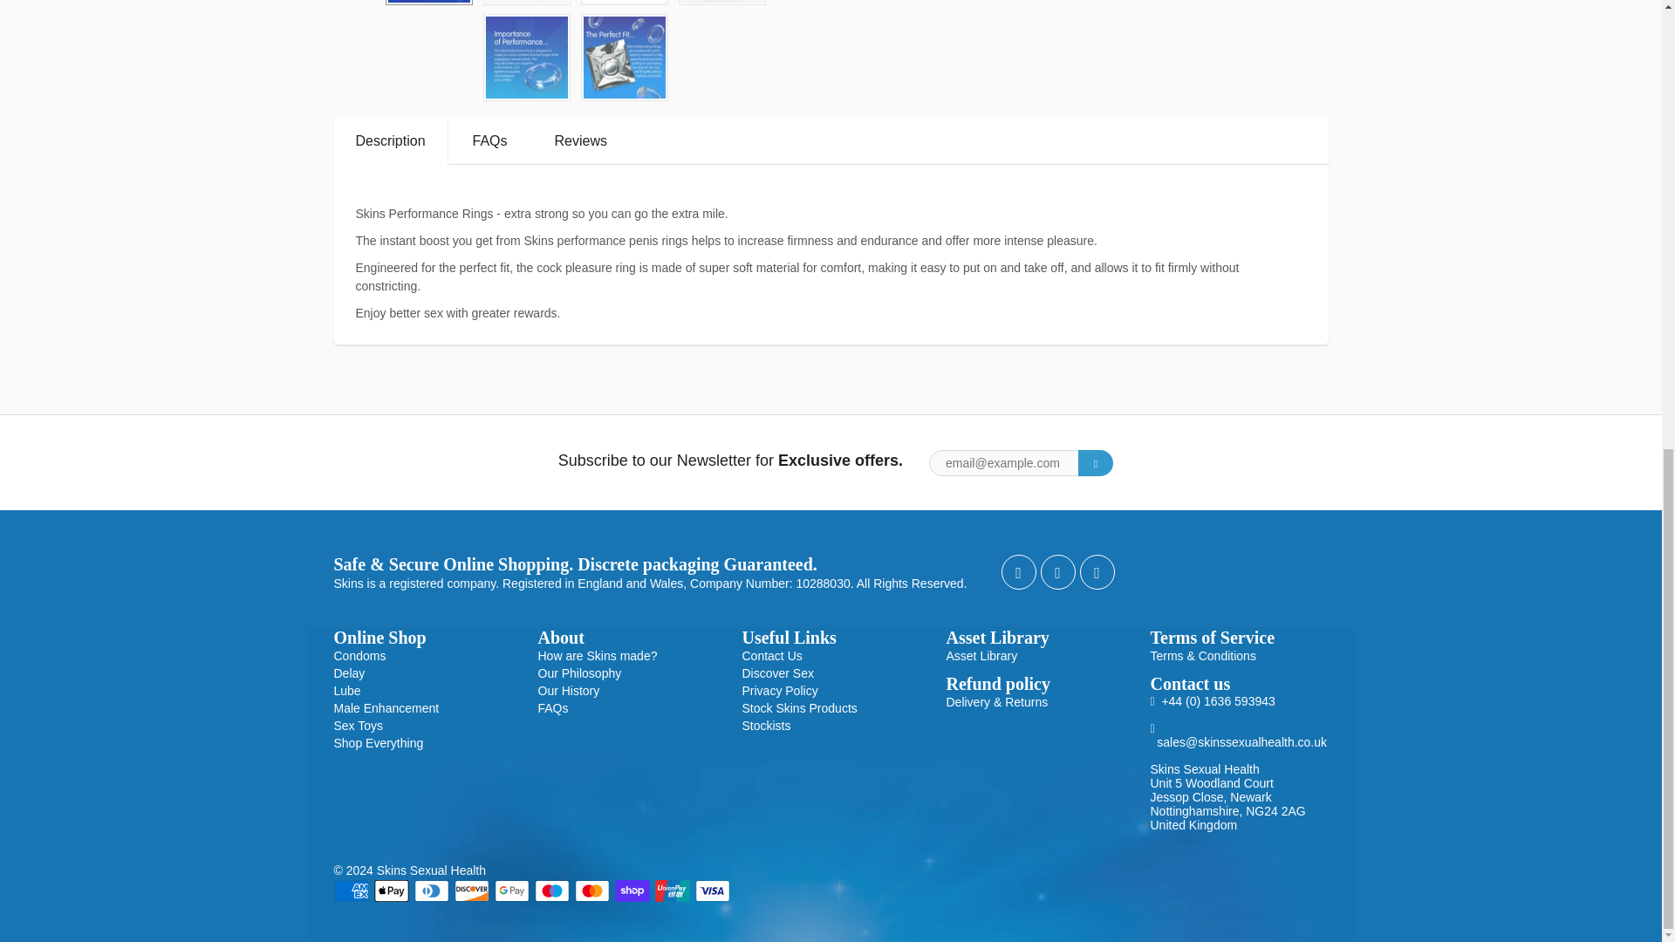 The height and width of the screenshot is (942, 1675). What do you see at coordinates (428, 3) in the screenshot?
I see `Skins Performance Ring - Skins Sexual Health` at bounding box center [428, 3].